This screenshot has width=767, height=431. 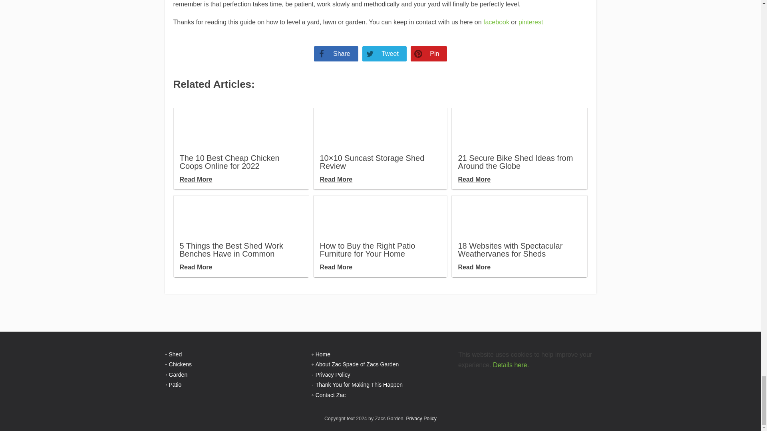 I want to click on Pin, so click(x=429, y=53).